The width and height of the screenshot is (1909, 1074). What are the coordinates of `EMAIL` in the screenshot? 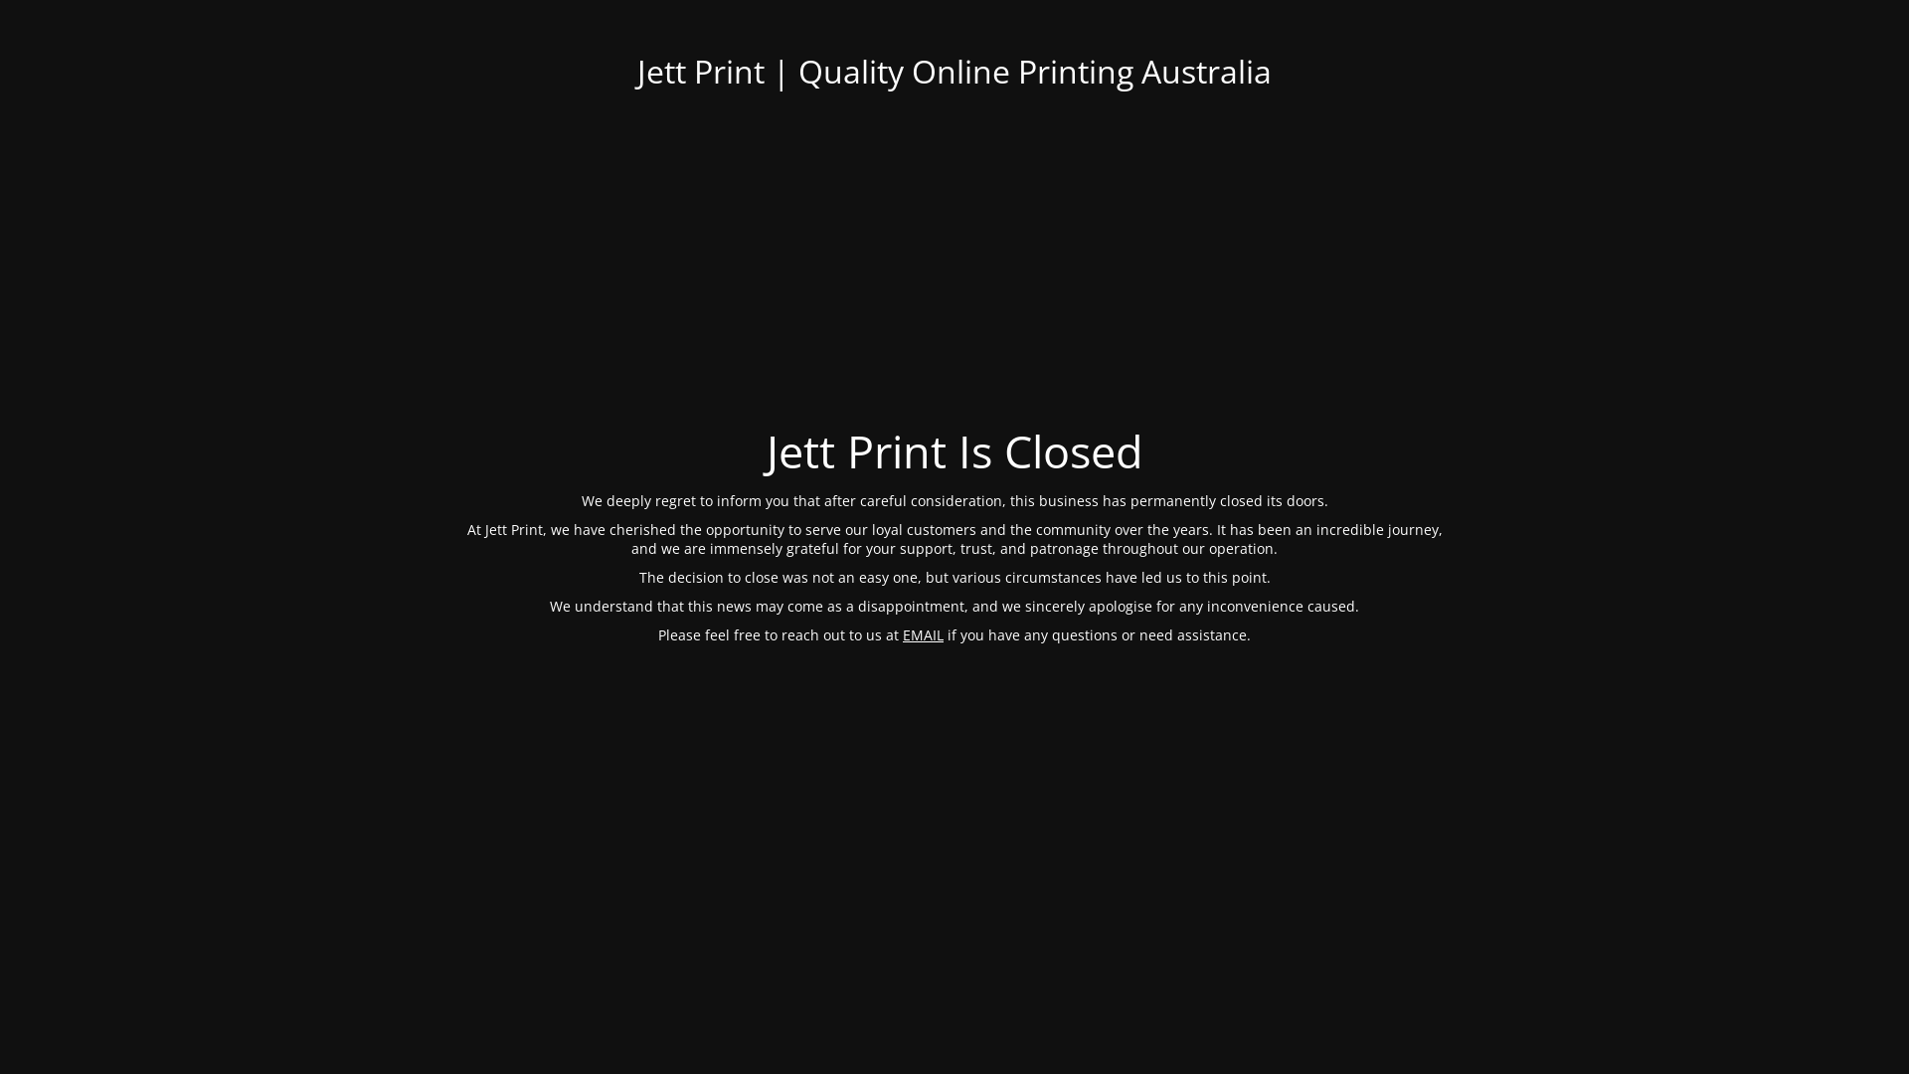 It's located at (923, 634).